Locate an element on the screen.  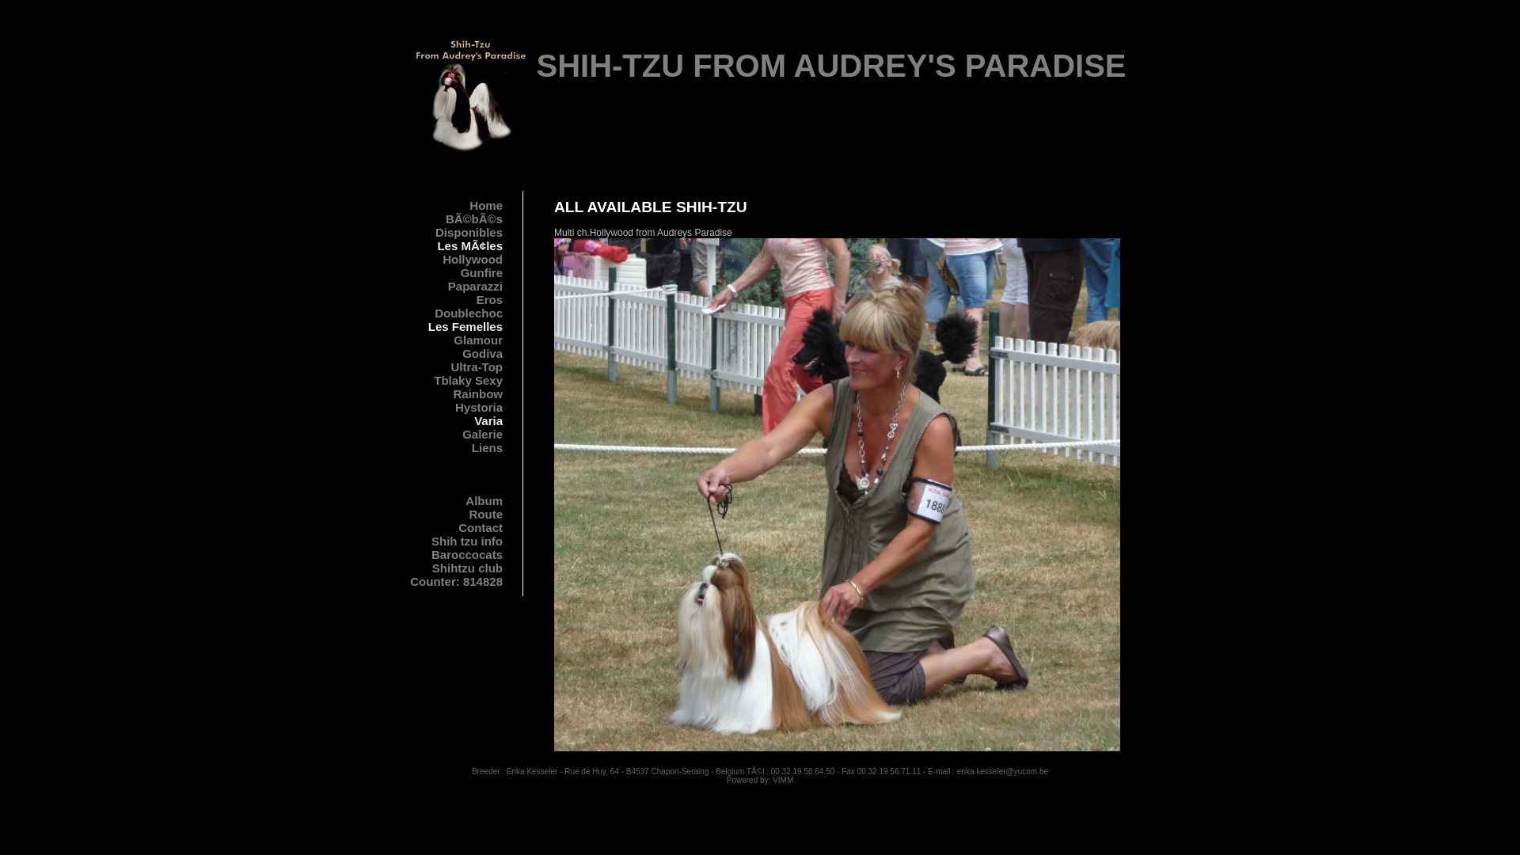
Ultra-Top is located at coordinates (445, 367).